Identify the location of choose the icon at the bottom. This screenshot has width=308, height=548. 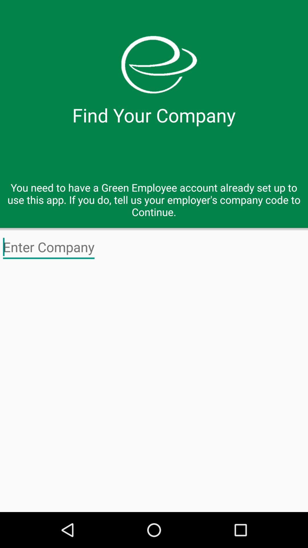
(154, 388).